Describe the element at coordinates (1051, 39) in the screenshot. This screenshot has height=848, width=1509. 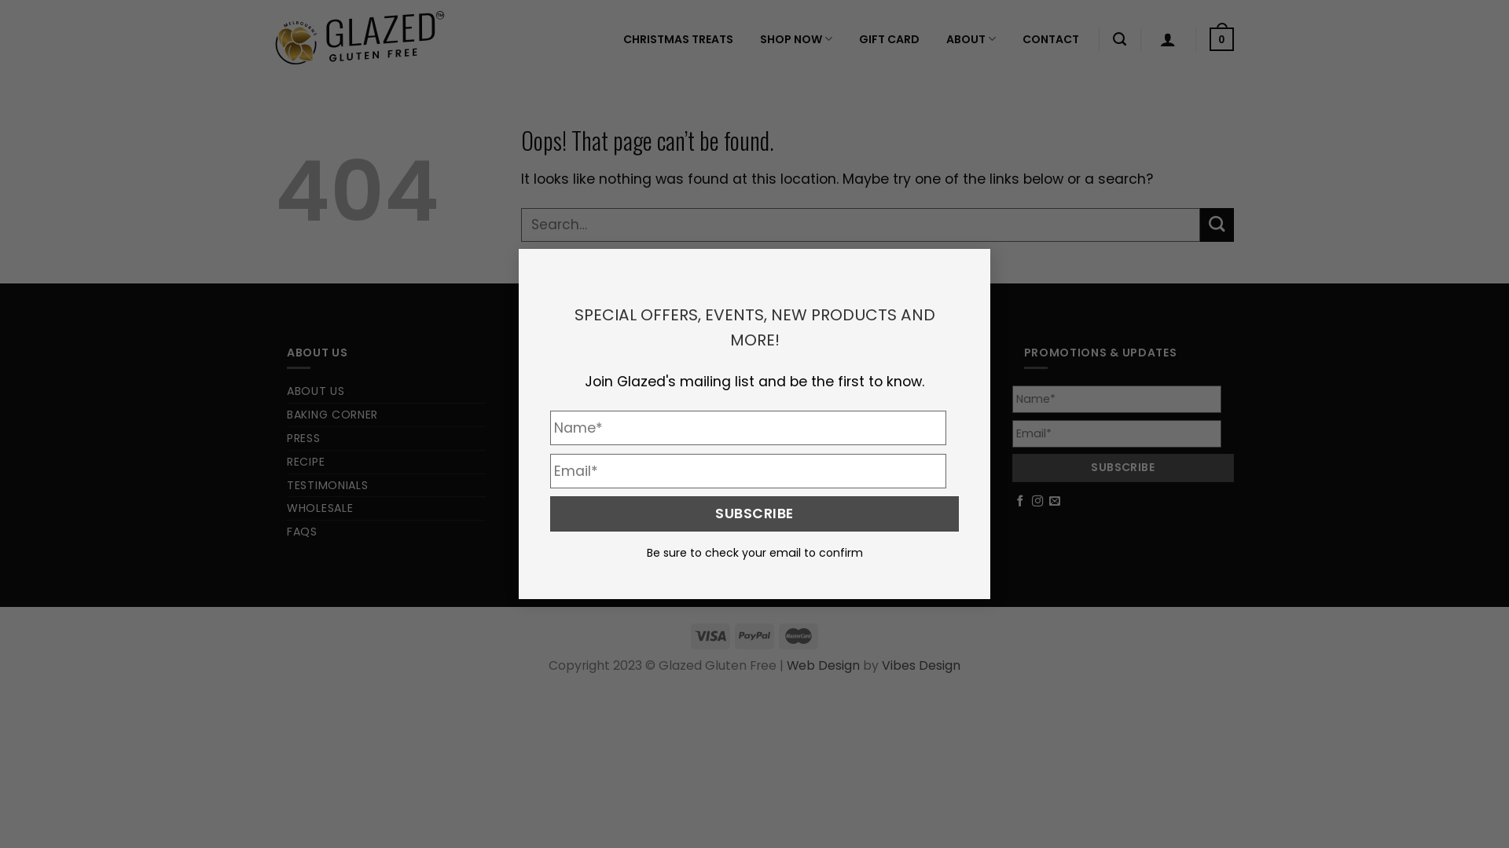
I see `CONTACT` at that location.